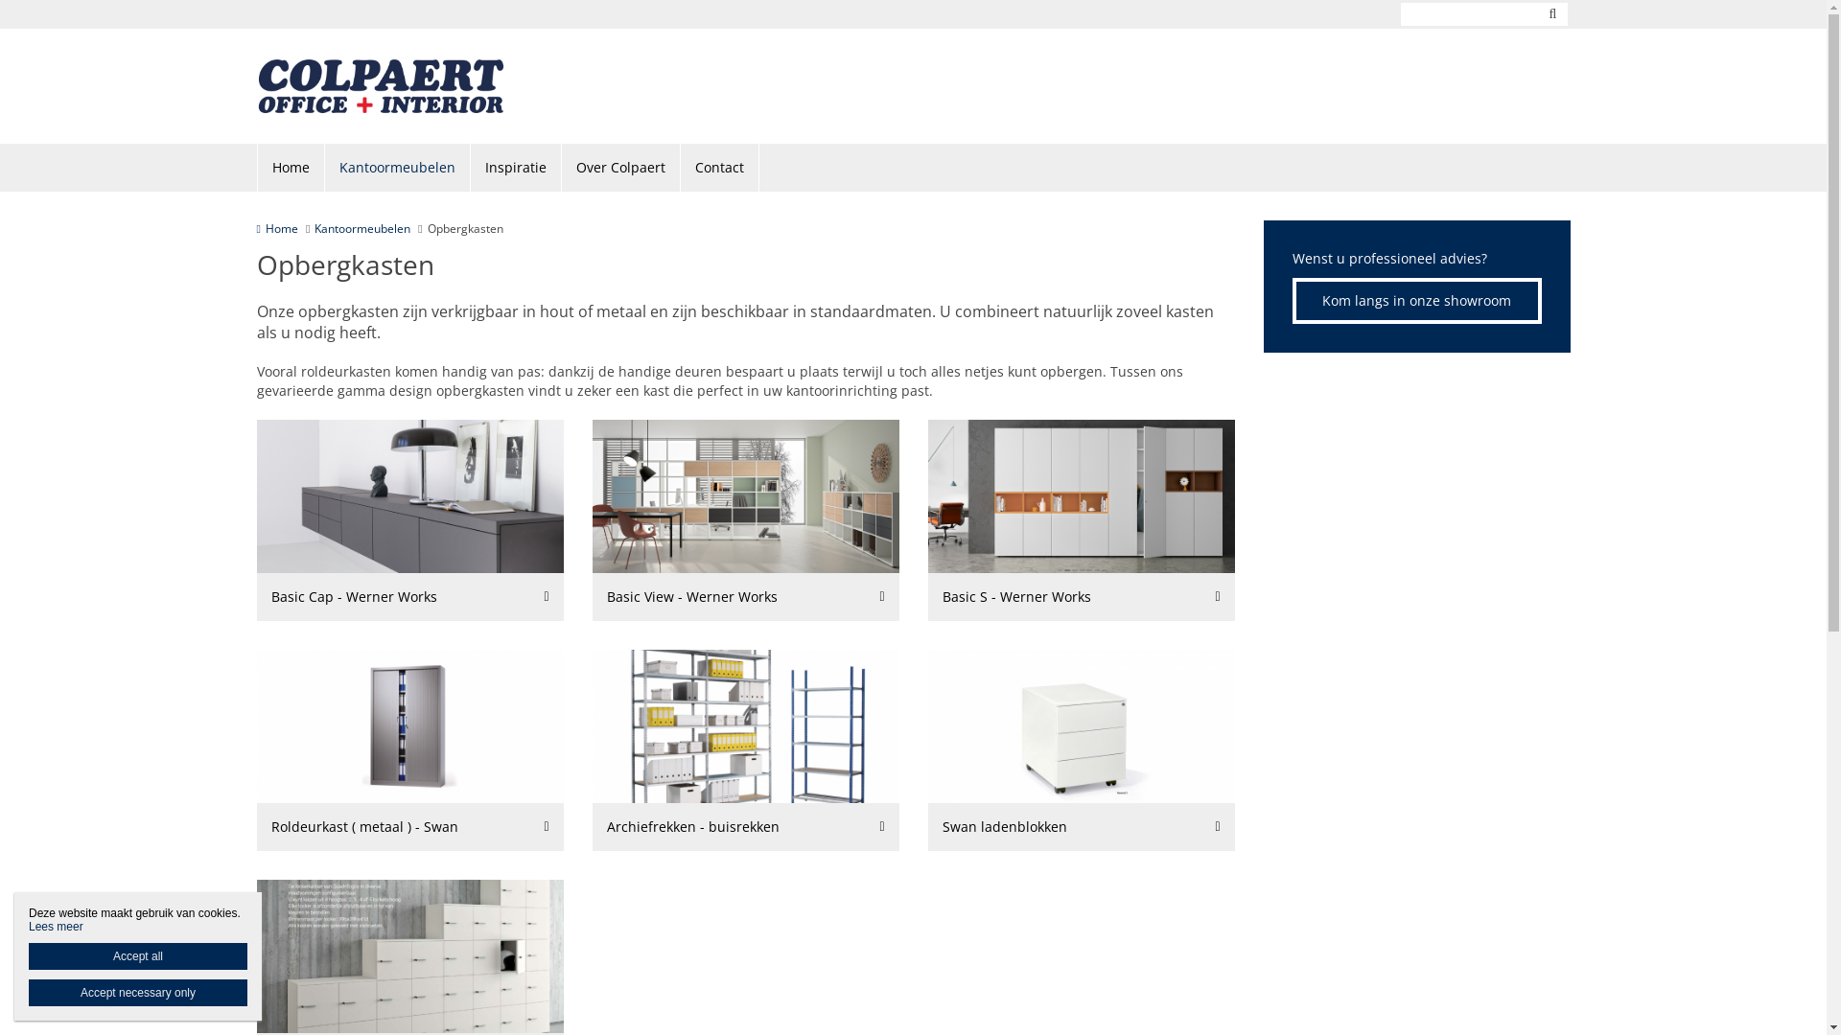  Describe the element at coordinates (621, 168) in the screenshot. I see `Over Colpaert` at that location.